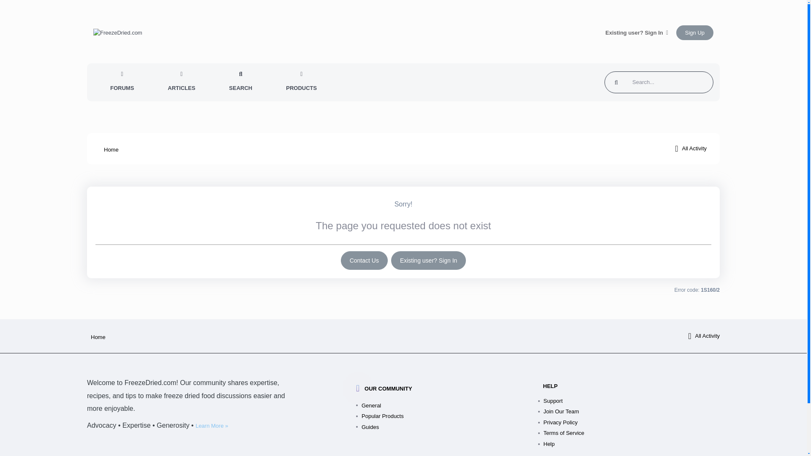 This screenshot has height=456, width=811. What do you see at coordinates (109, 149) in the screenshot?
I see `Home` at bounding box center [109, 149].